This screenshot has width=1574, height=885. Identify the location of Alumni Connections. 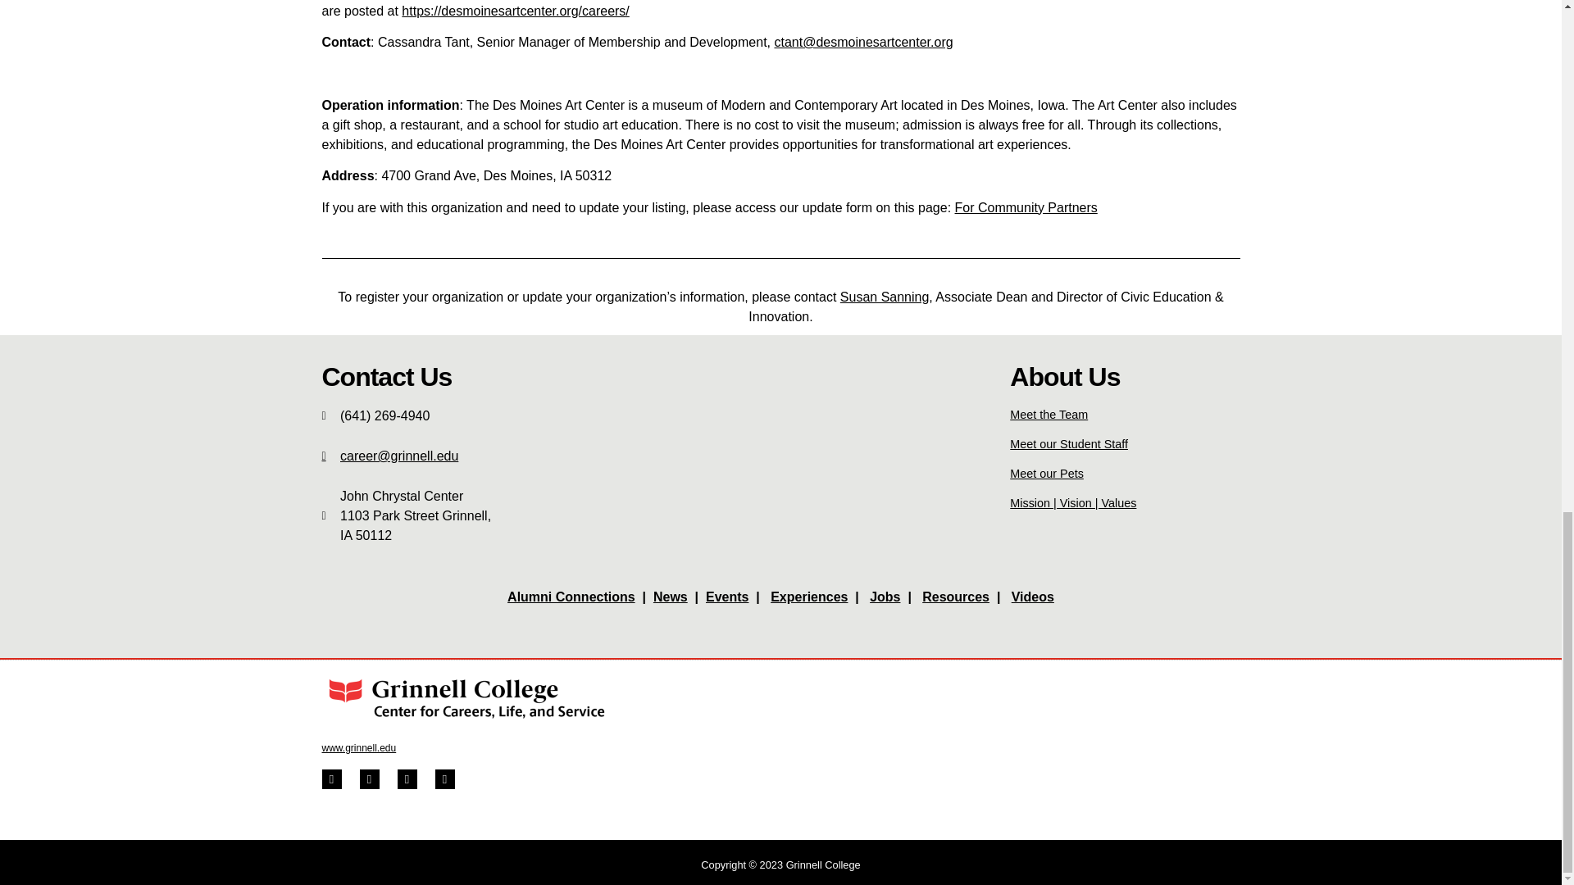
(571, 597).